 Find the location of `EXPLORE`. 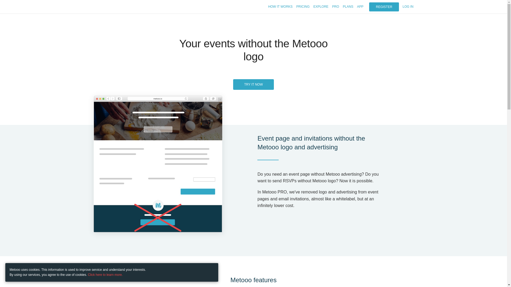

EXPLORE is located at coordinates (321, 7).